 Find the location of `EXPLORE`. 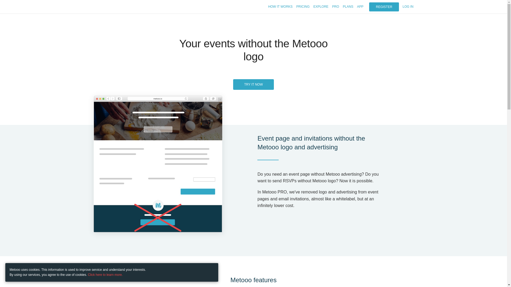

EXPLORE is located at coordinates (321, 7).